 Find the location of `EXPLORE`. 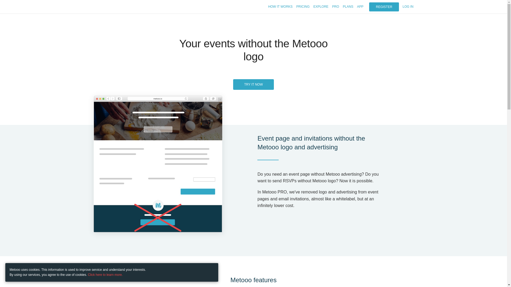

EXPLORE is located at coordinates (321, 7).